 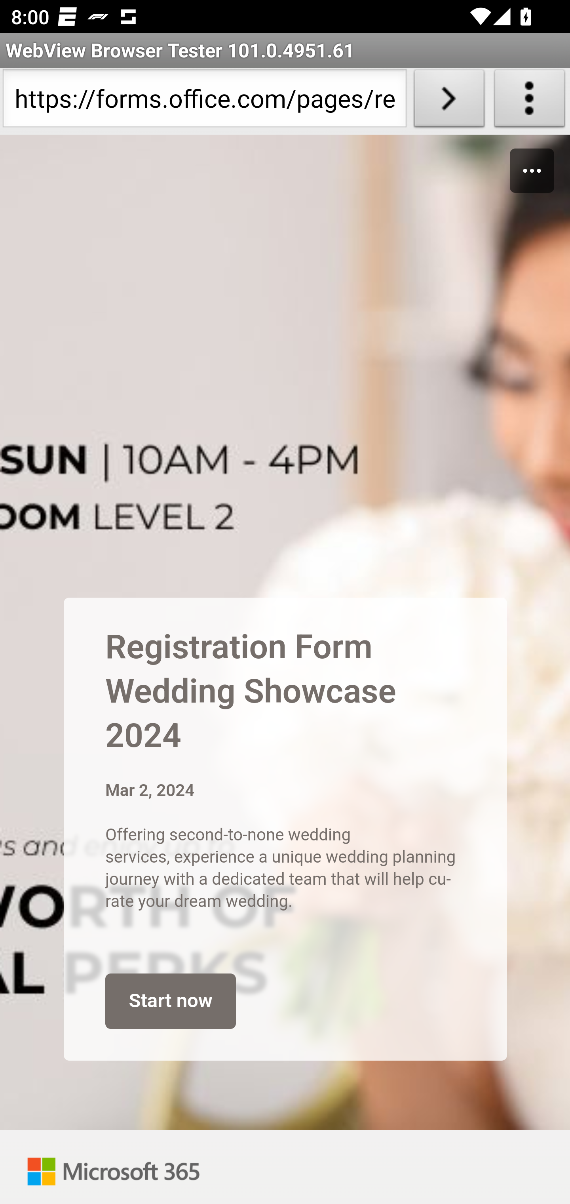 I want to click on About WebView, so click(x=530, y=101).